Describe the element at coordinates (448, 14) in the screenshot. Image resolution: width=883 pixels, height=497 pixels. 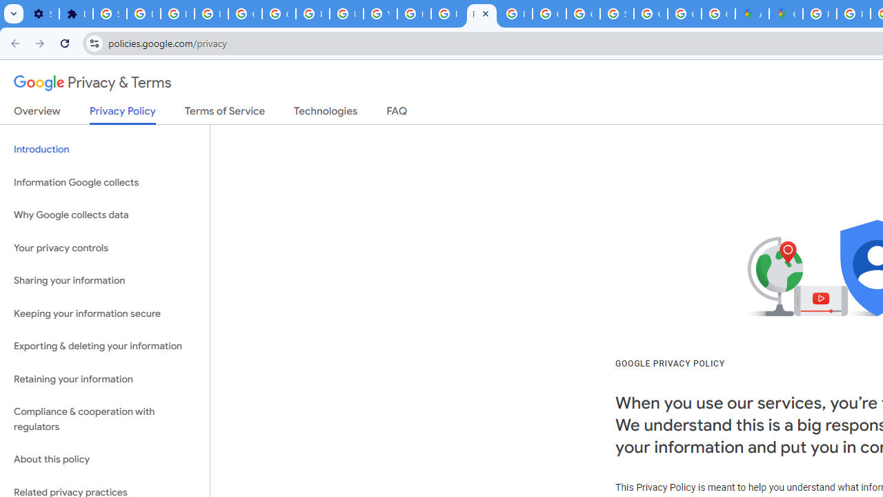
I see `Privacy Help Center - Policies Help` at that location.